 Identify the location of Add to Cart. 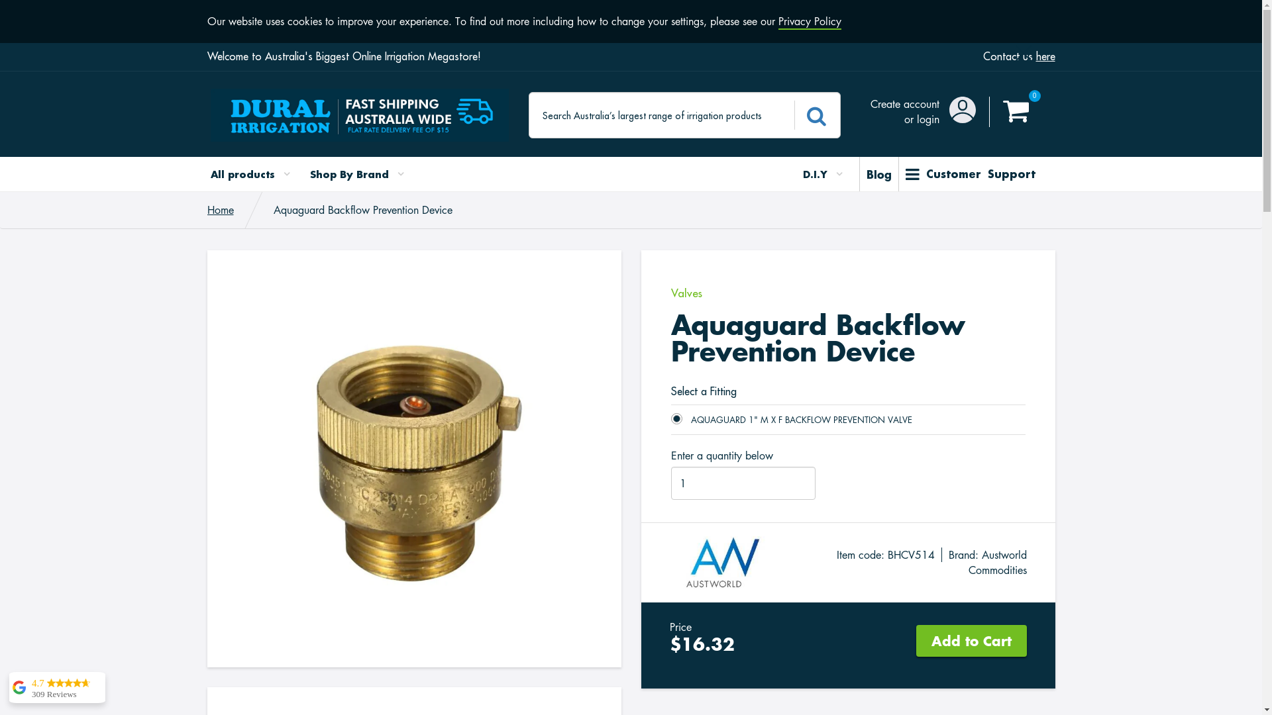
(971, 641).